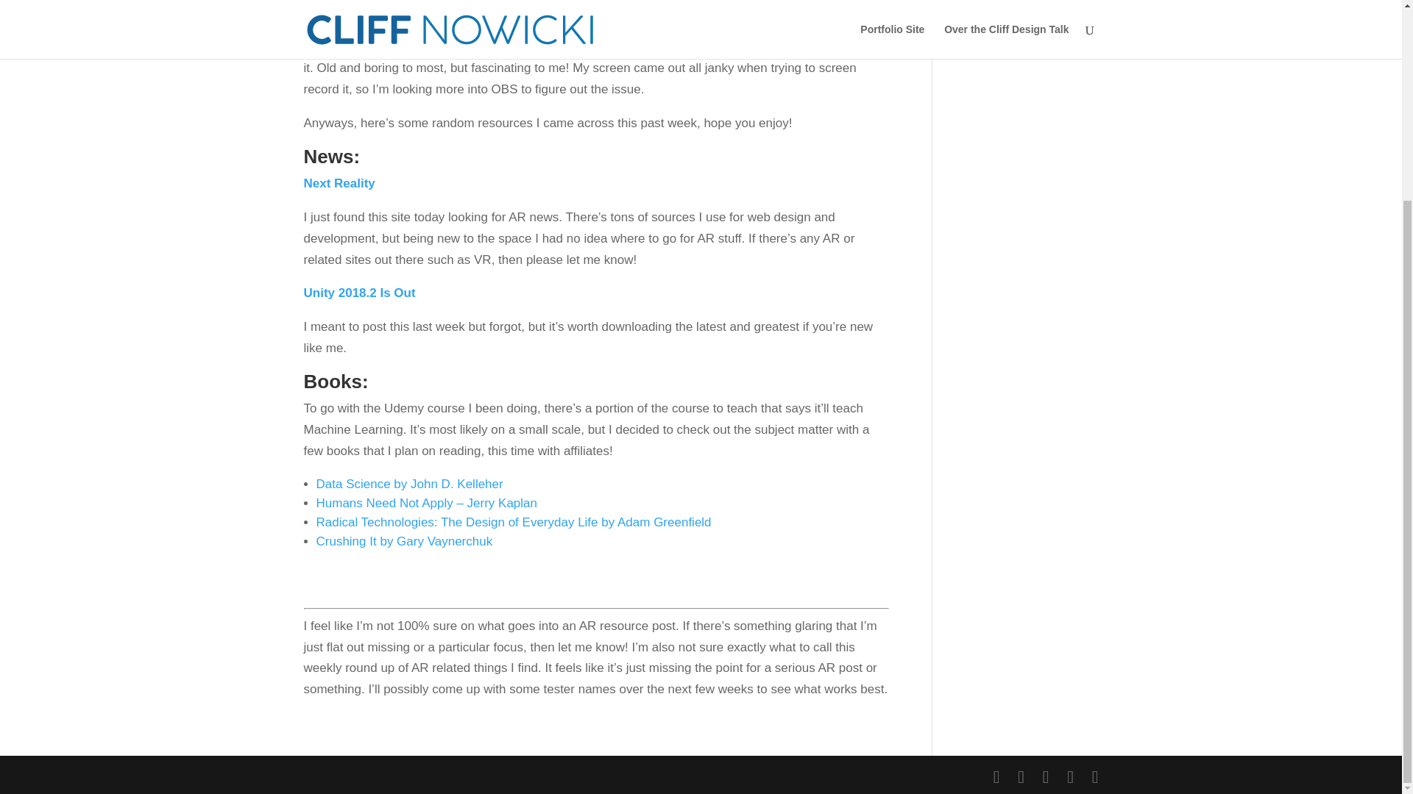  Describe the element at coordinates (409, 484) in the screenshot. I see `Data Science by John D. Kelleher` at that location.